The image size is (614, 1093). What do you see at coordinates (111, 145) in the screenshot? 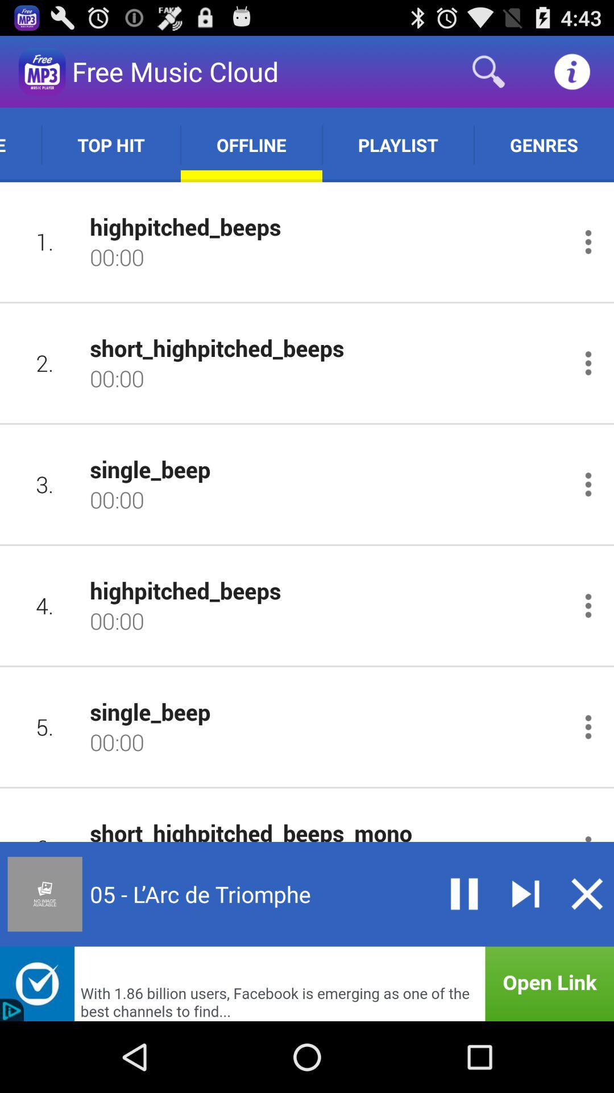
I see `flip to top hit app` at bounding box center [111, 145].